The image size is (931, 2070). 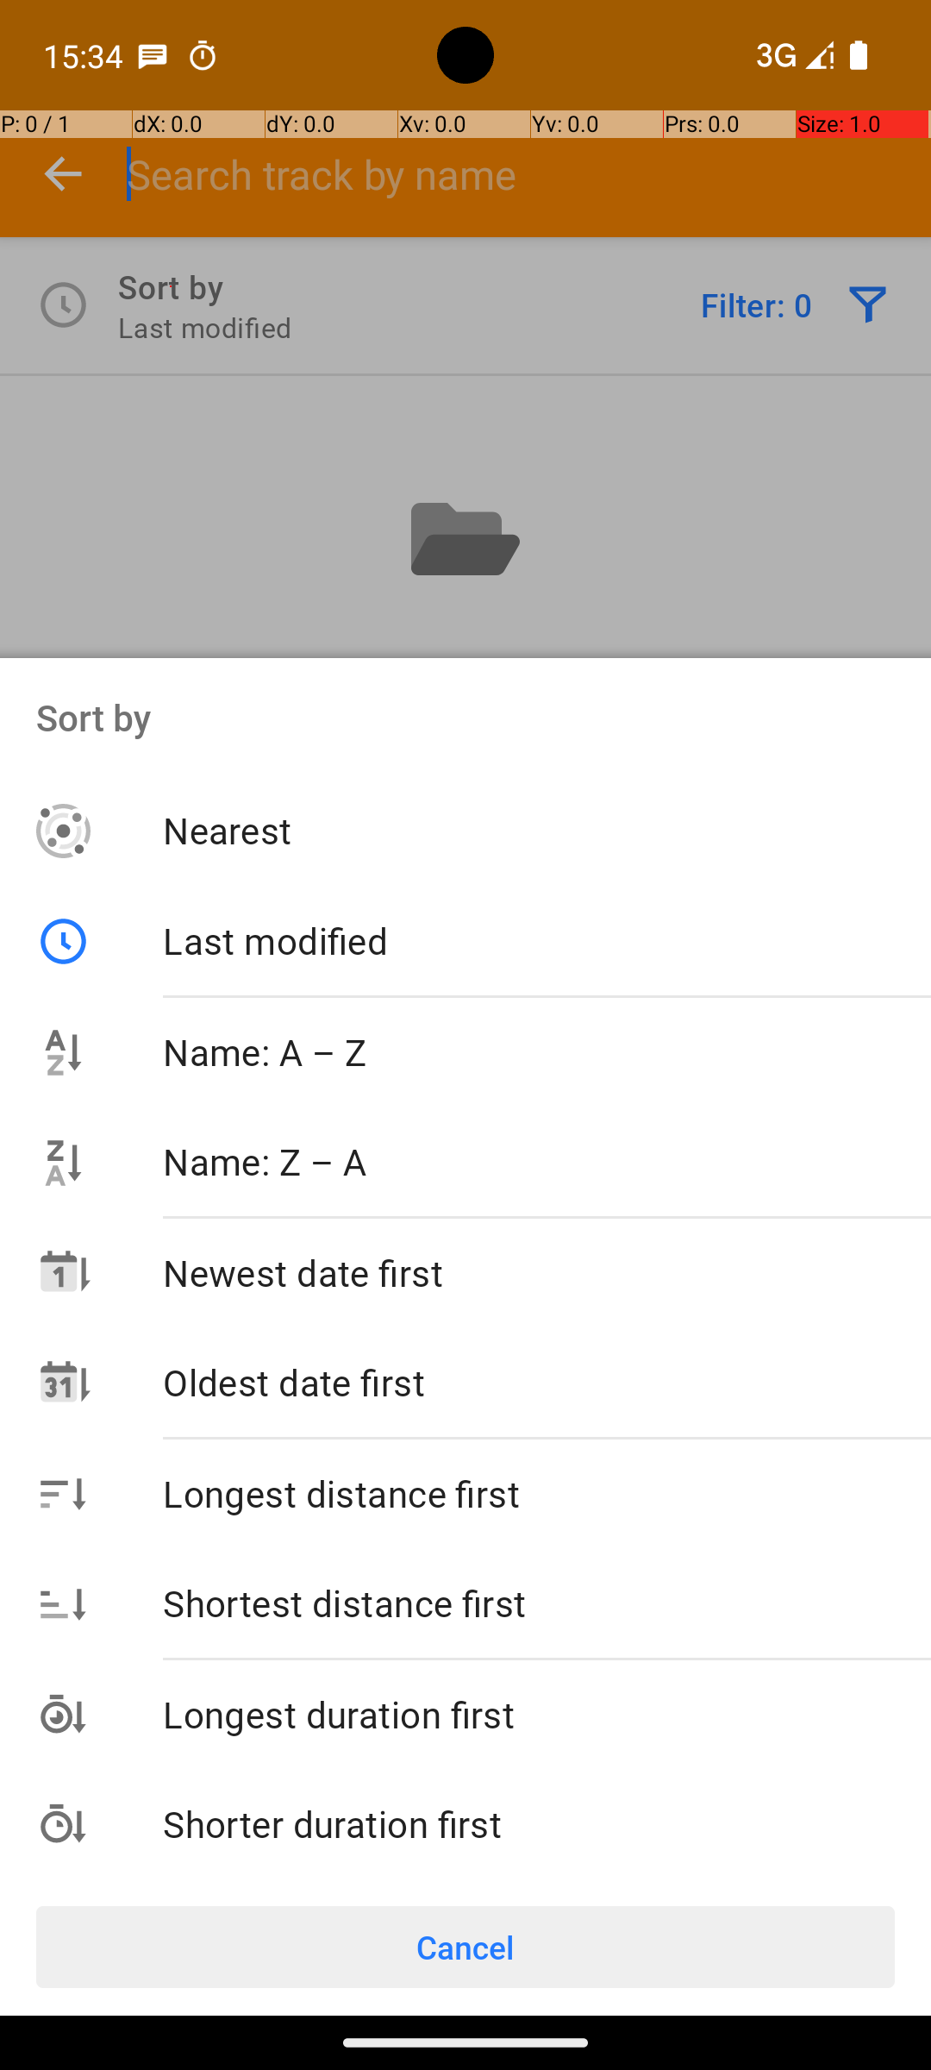 I want to click on Name: Z – A, so click(x=547, y=1161).